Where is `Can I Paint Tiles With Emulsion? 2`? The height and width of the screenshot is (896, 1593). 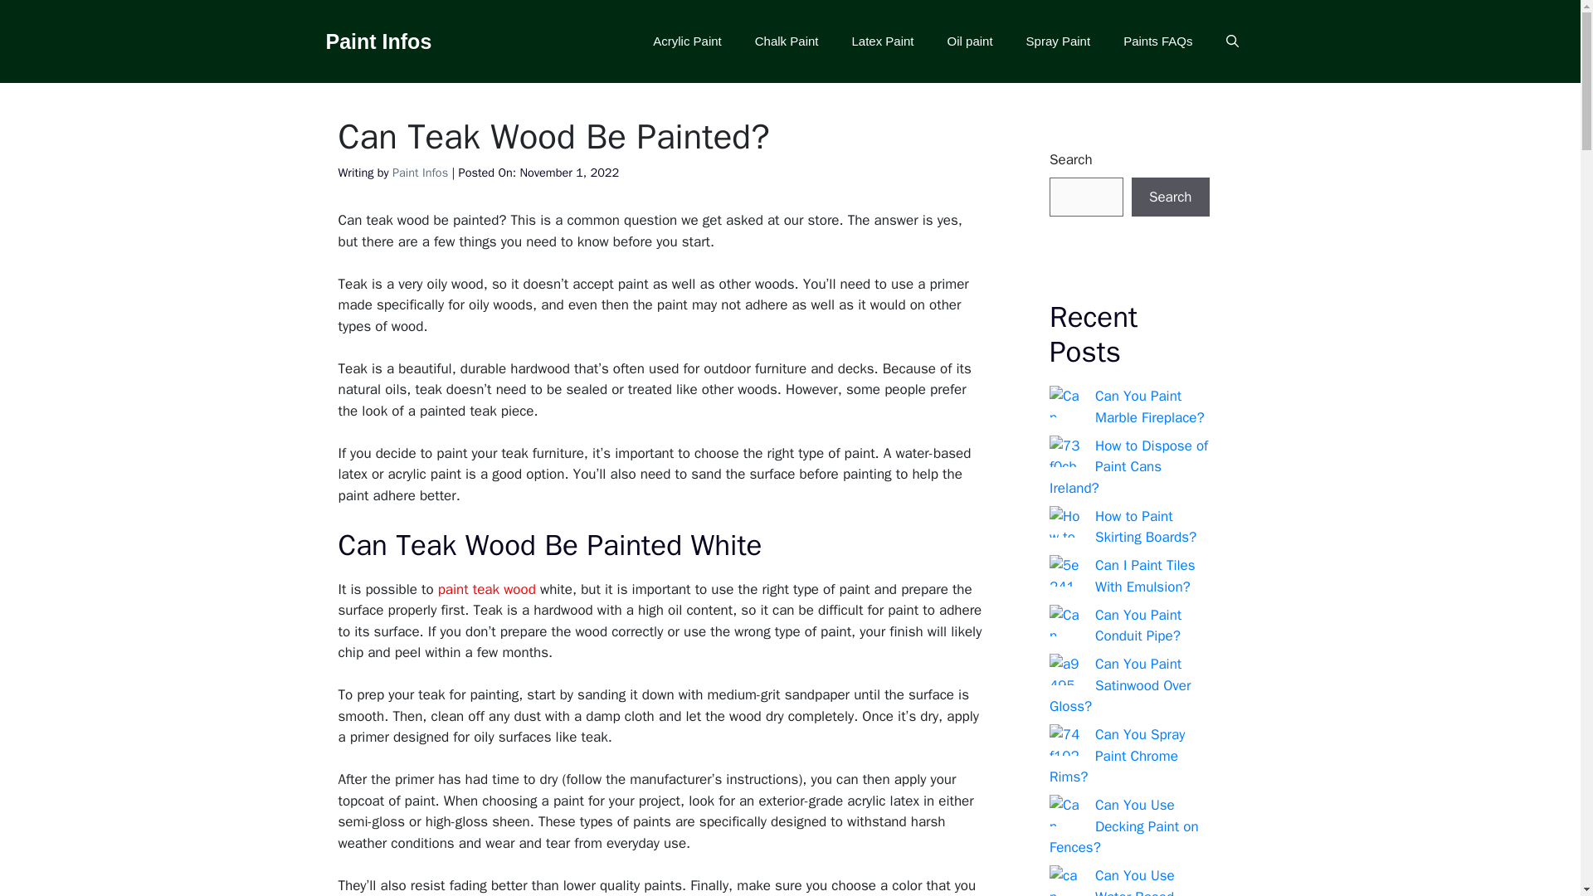
Can I Paint Tiles With Emulsion? 2 is located at coordinates (1065, 571).